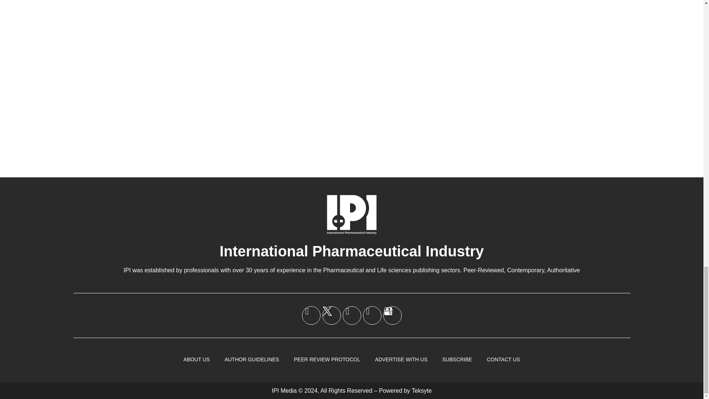  What do you see at coordinates (352, 214) in the screenshot?
I see `logo-ipi-w.png` at bounding box center [352, 214].